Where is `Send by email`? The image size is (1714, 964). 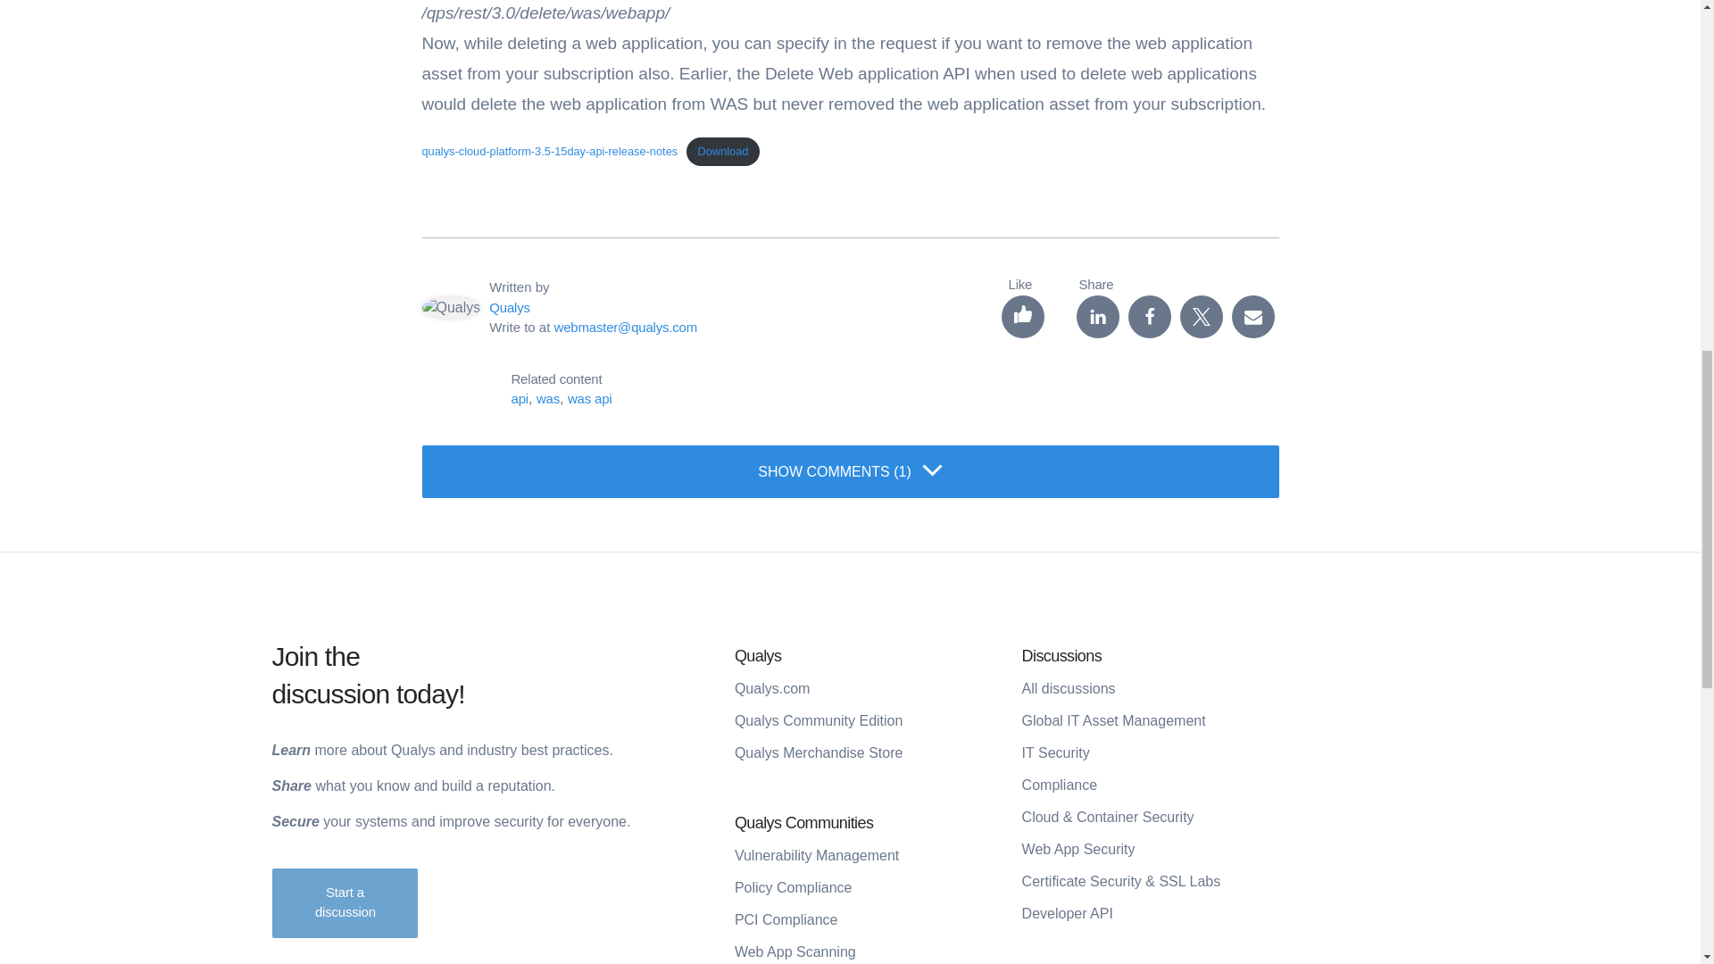
Send by email is located at coordinates (1253, 316).